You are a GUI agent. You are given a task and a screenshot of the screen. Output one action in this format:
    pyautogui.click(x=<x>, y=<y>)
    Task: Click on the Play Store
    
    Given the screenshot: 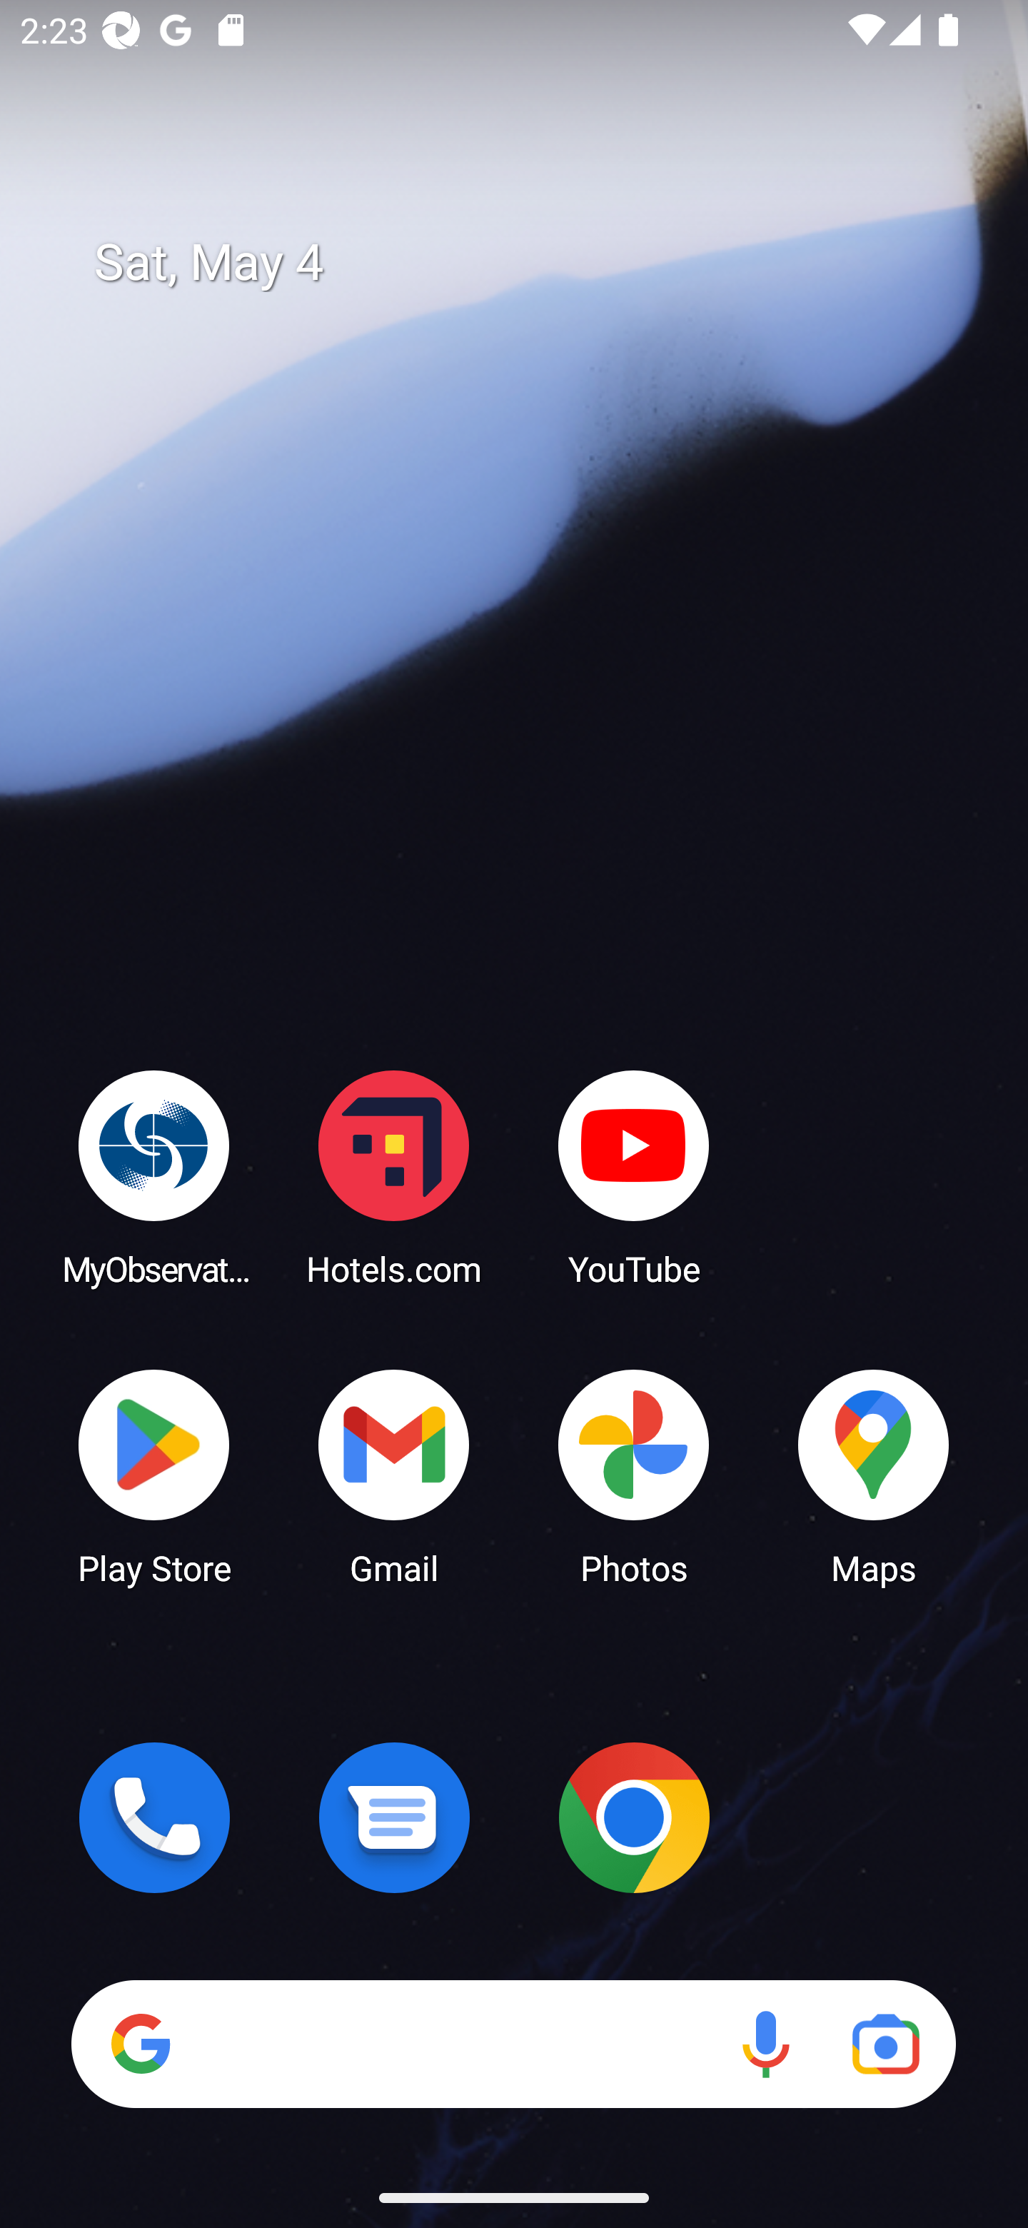 What is the action you would take?
    pyautogui.click(x=154, y=1475)
    